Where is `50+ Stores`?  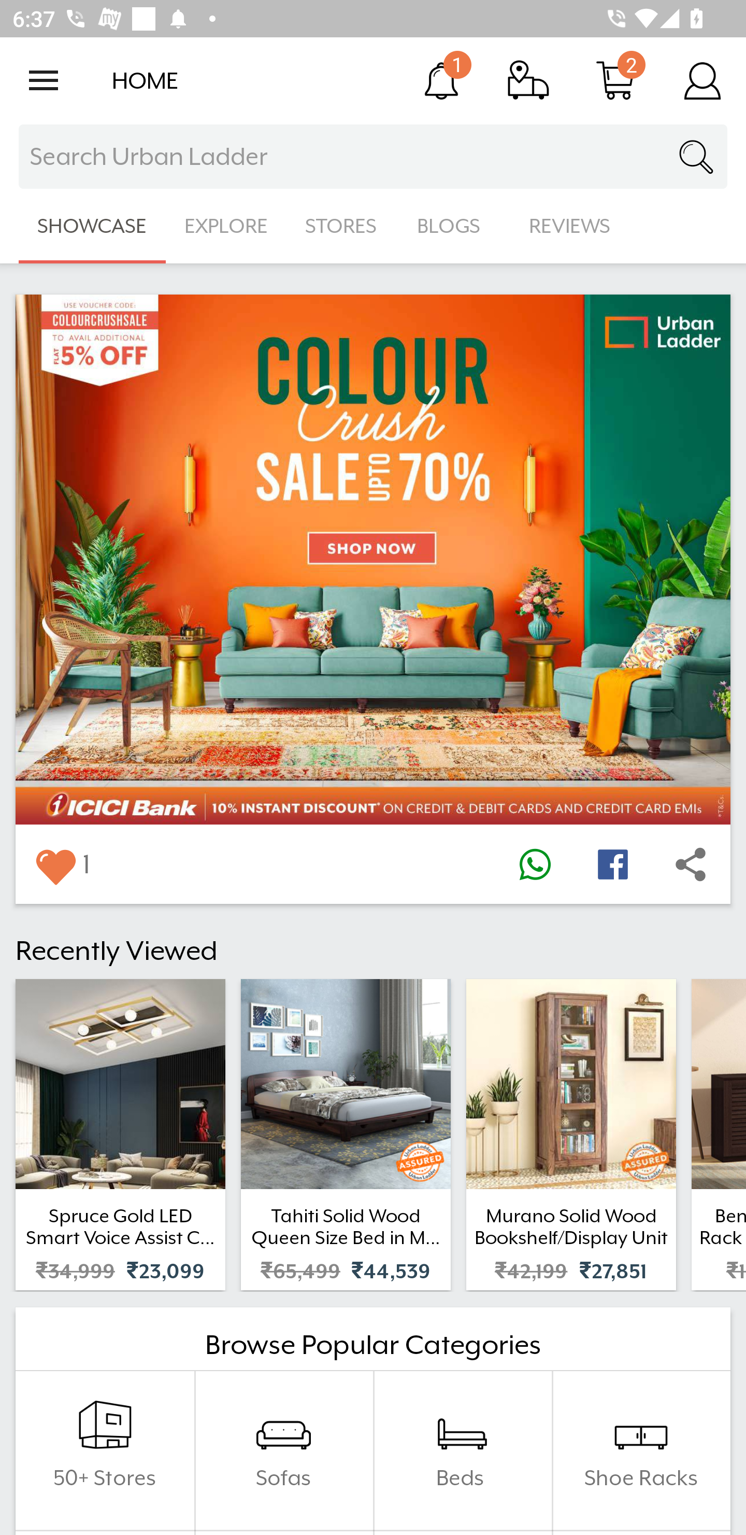 50+ Stores is located at coordinates (105, 1450).